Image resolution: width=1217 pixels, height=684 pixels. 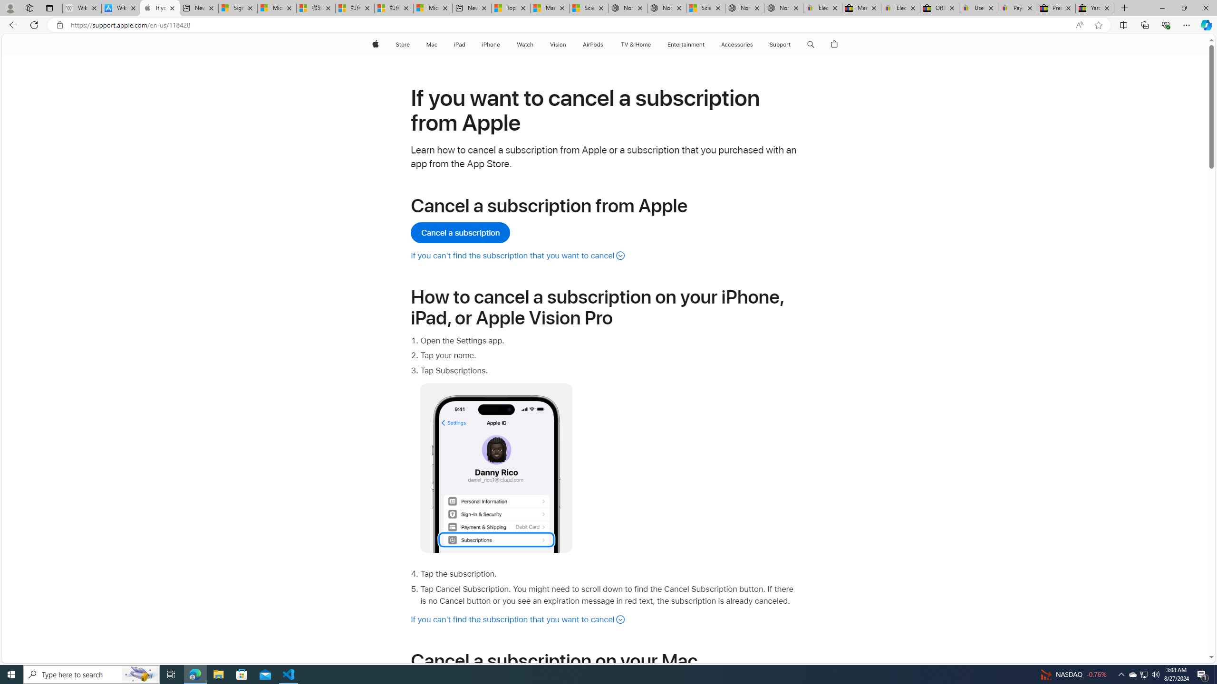 I want to click on Cancel a subscription, so click(x=461, y=233).